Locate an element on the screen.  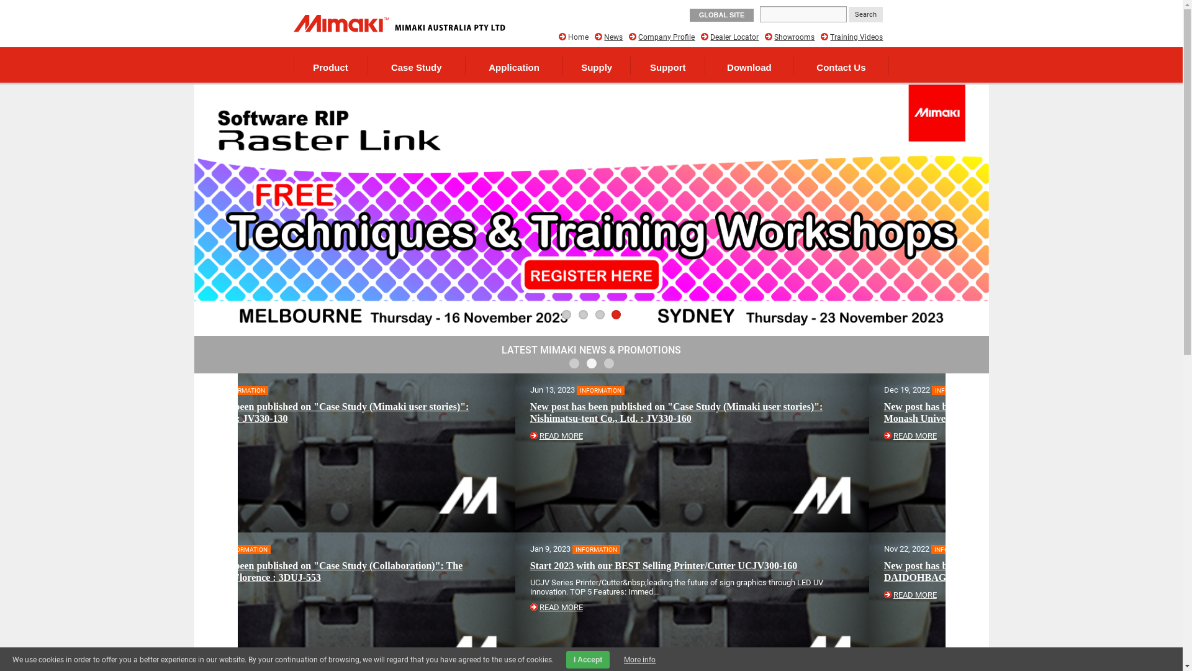
3 is located at coordinates (599, 314).